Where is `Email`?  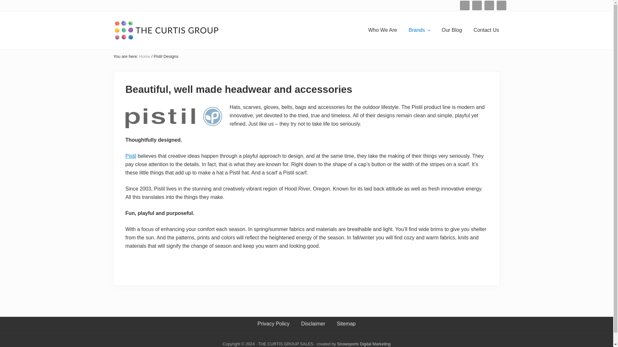 Email is located at coordinates (464, 5).